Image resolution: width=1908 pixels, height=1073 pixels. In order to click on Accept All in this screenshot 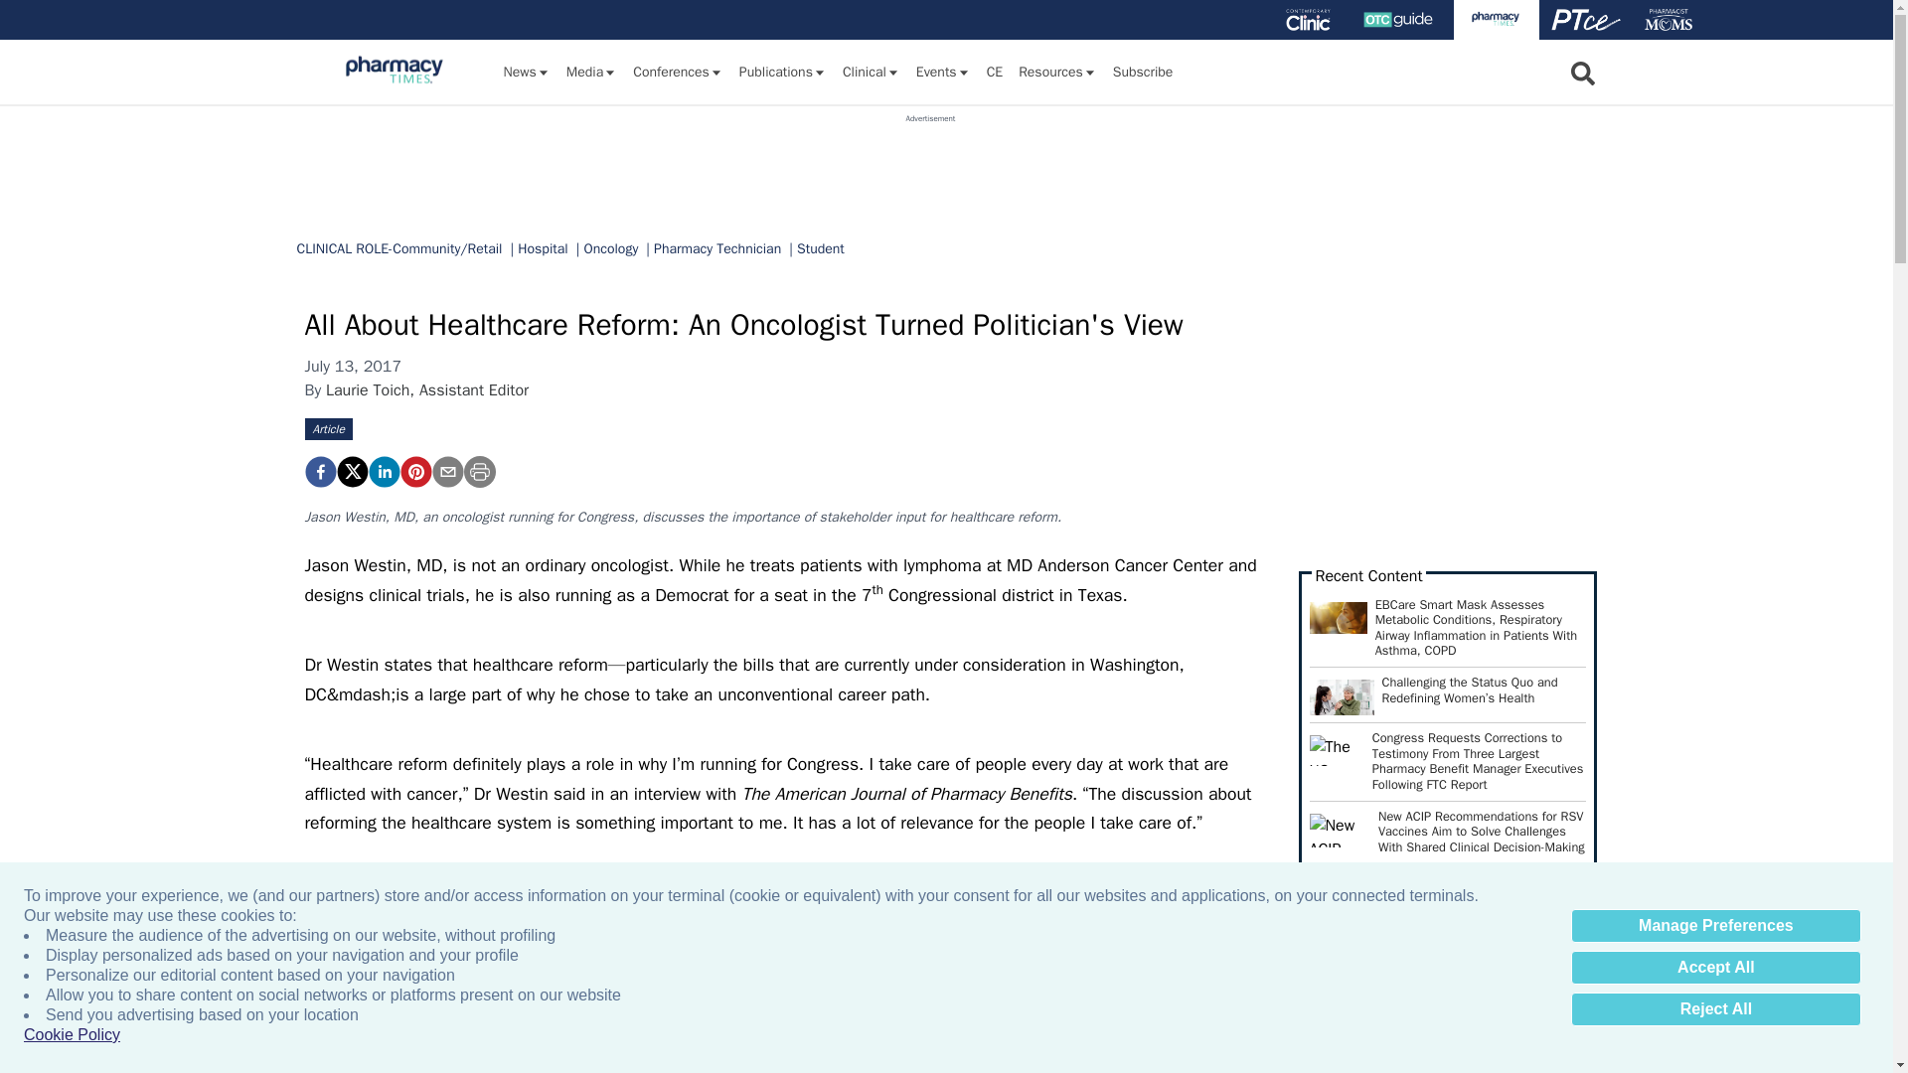, I will do `click(1715, 968)`.